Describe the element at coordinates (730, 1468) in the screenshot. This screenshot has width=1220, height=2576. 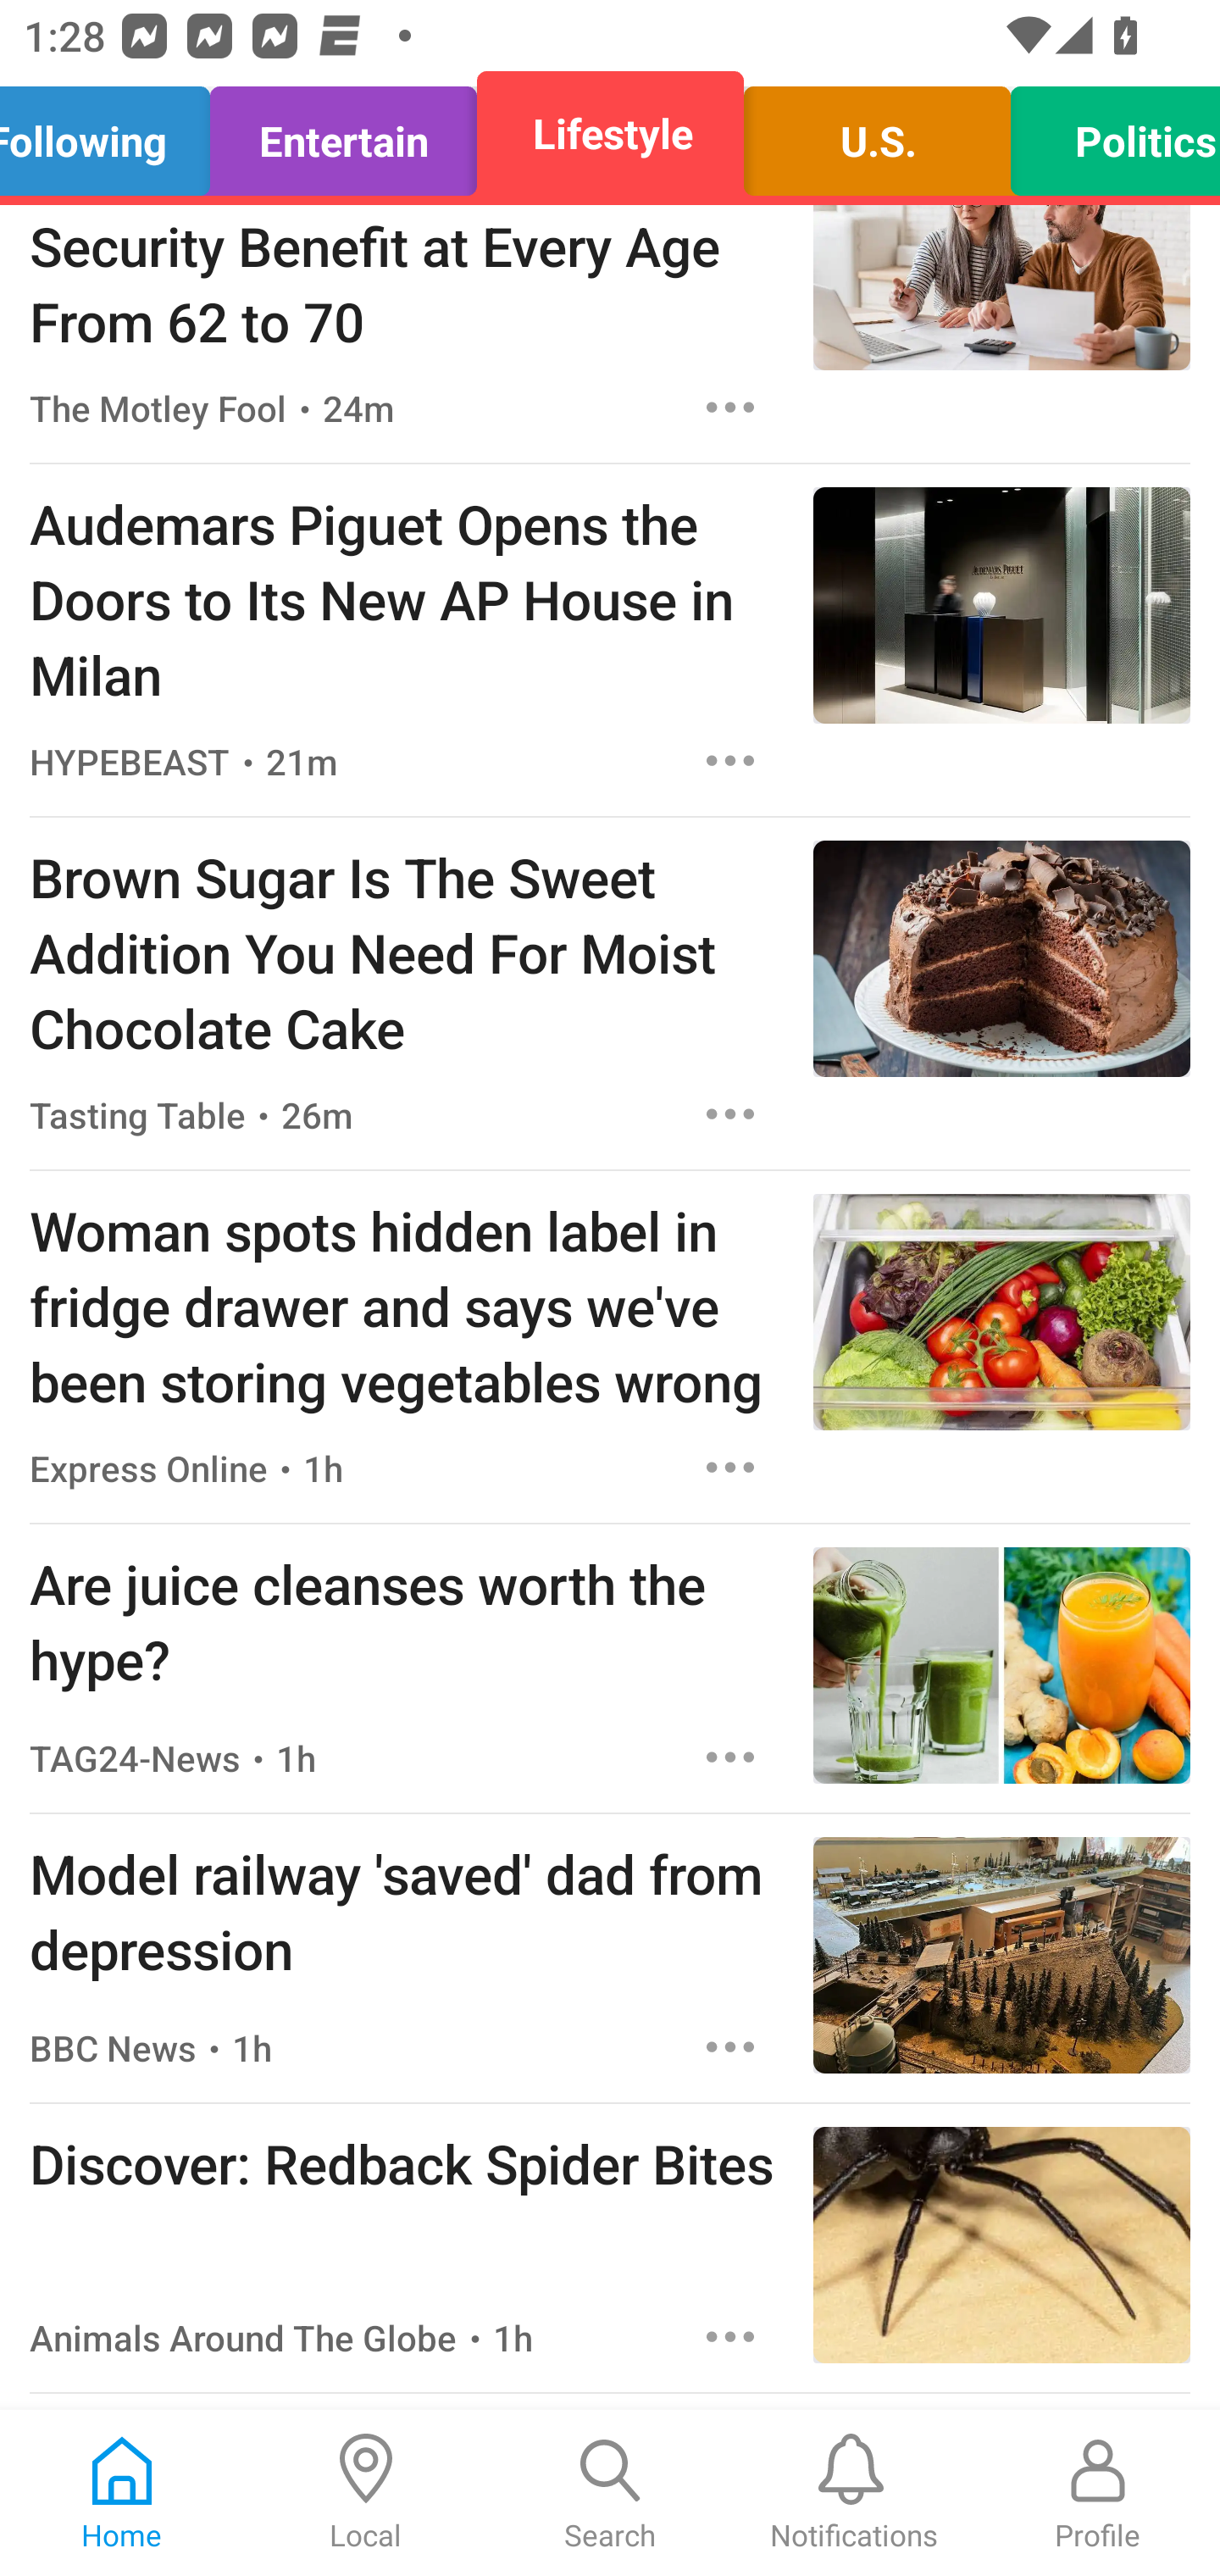
I see `Options` at that location.